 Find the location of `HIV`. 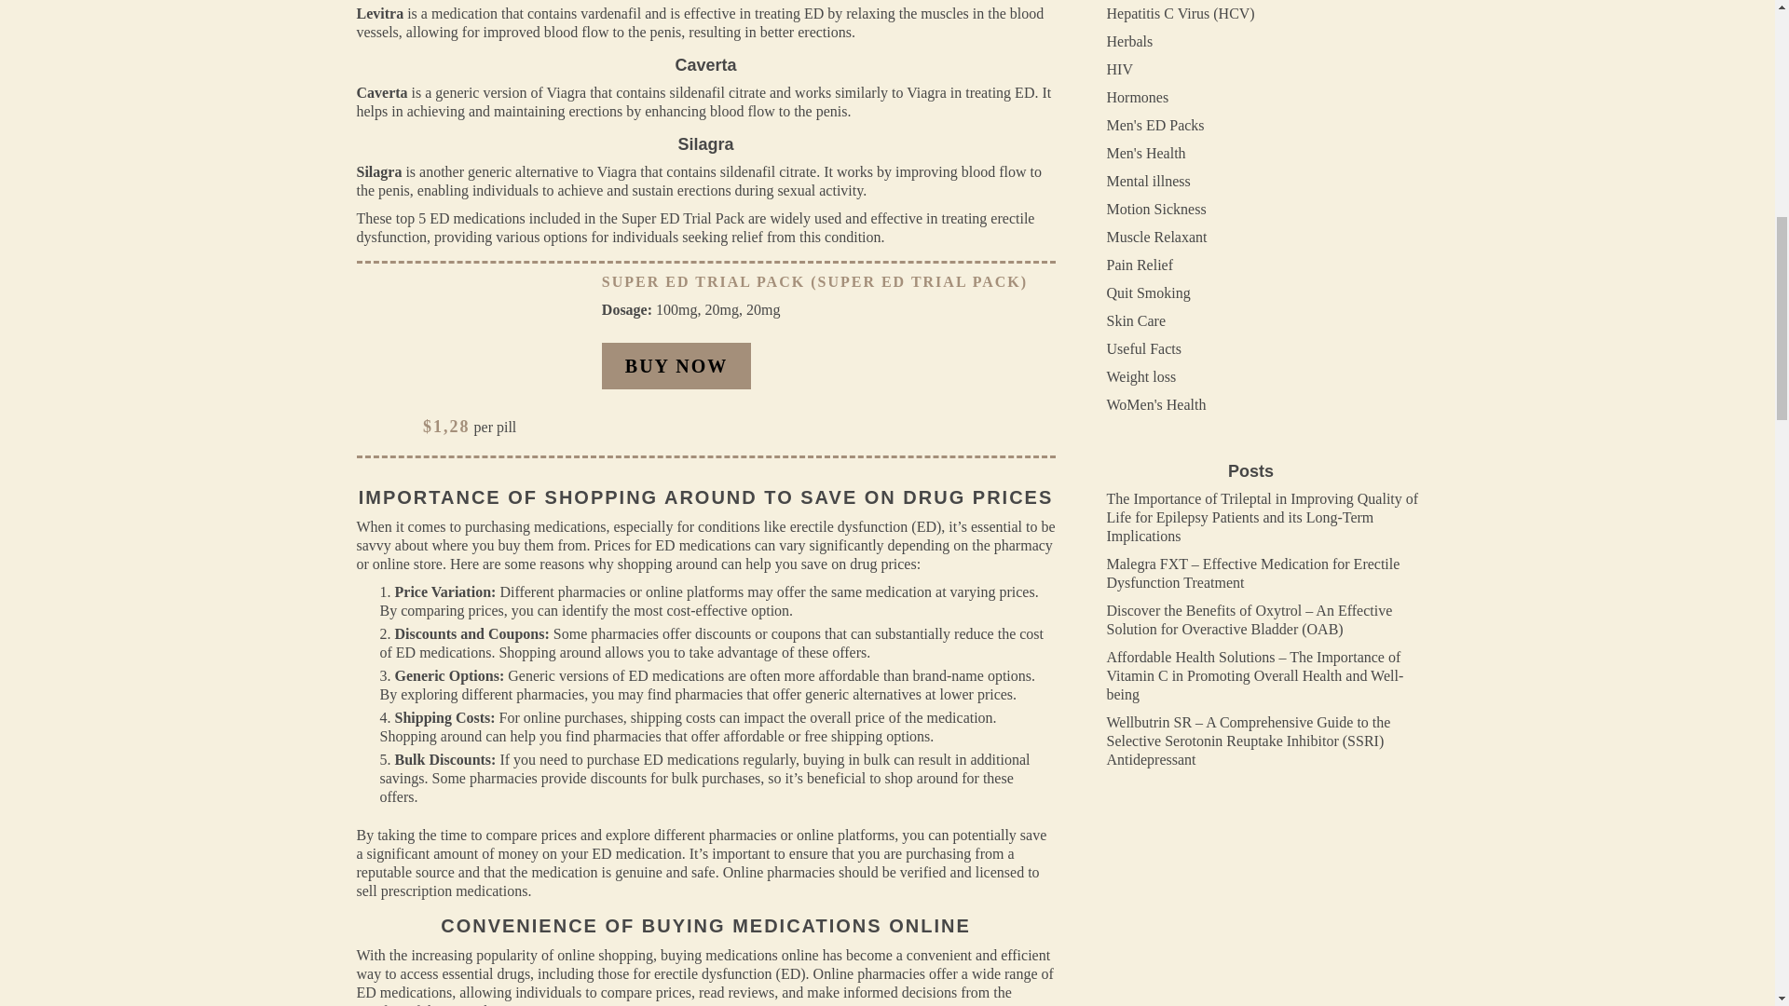

HIV is located at coordinates (1120, 69).